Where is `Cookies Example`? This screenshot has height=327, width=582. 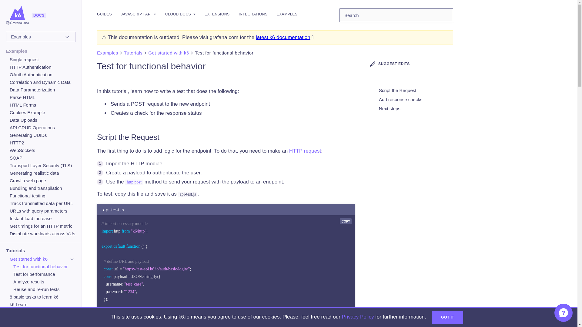
Cookies Example is located at coordinates (42, 113).